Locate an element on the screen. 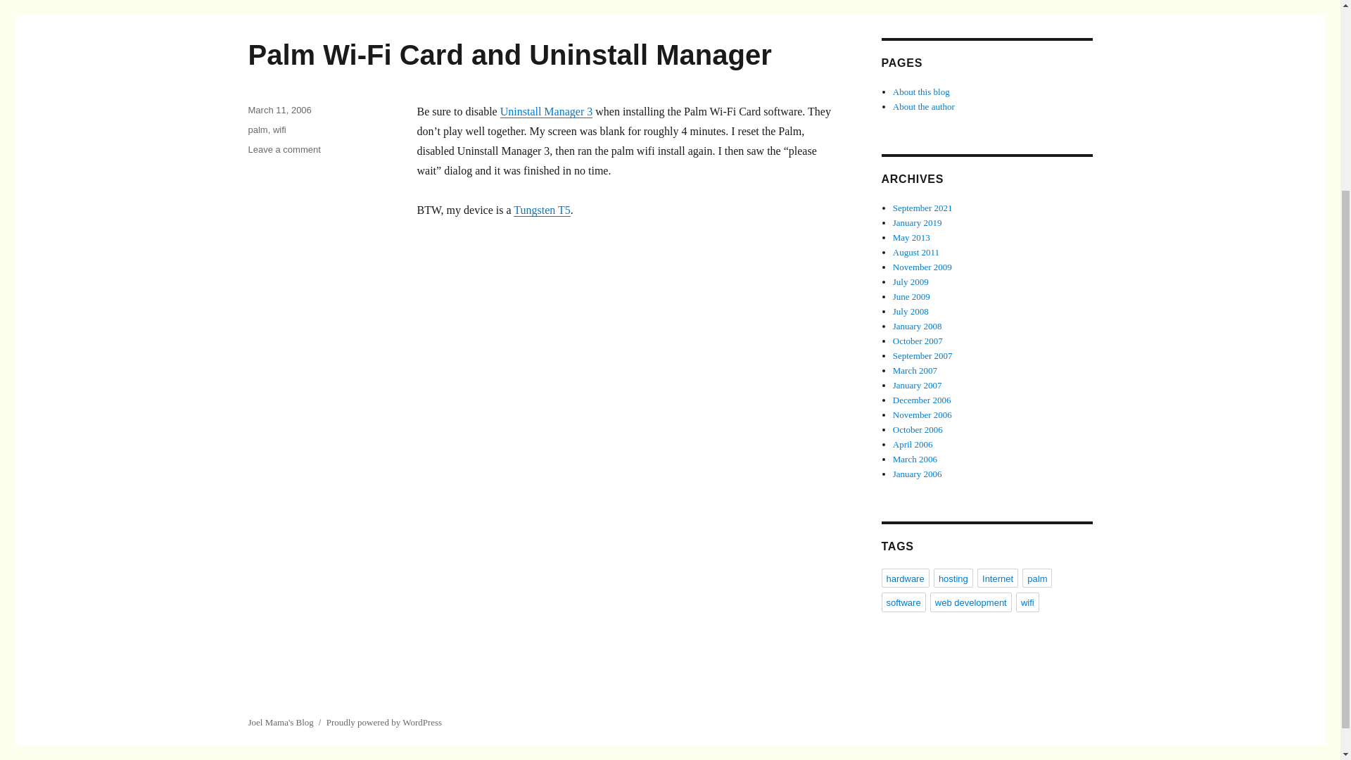 The image size is (1351, 760). March 2006 is located at coordinates (915, 459).